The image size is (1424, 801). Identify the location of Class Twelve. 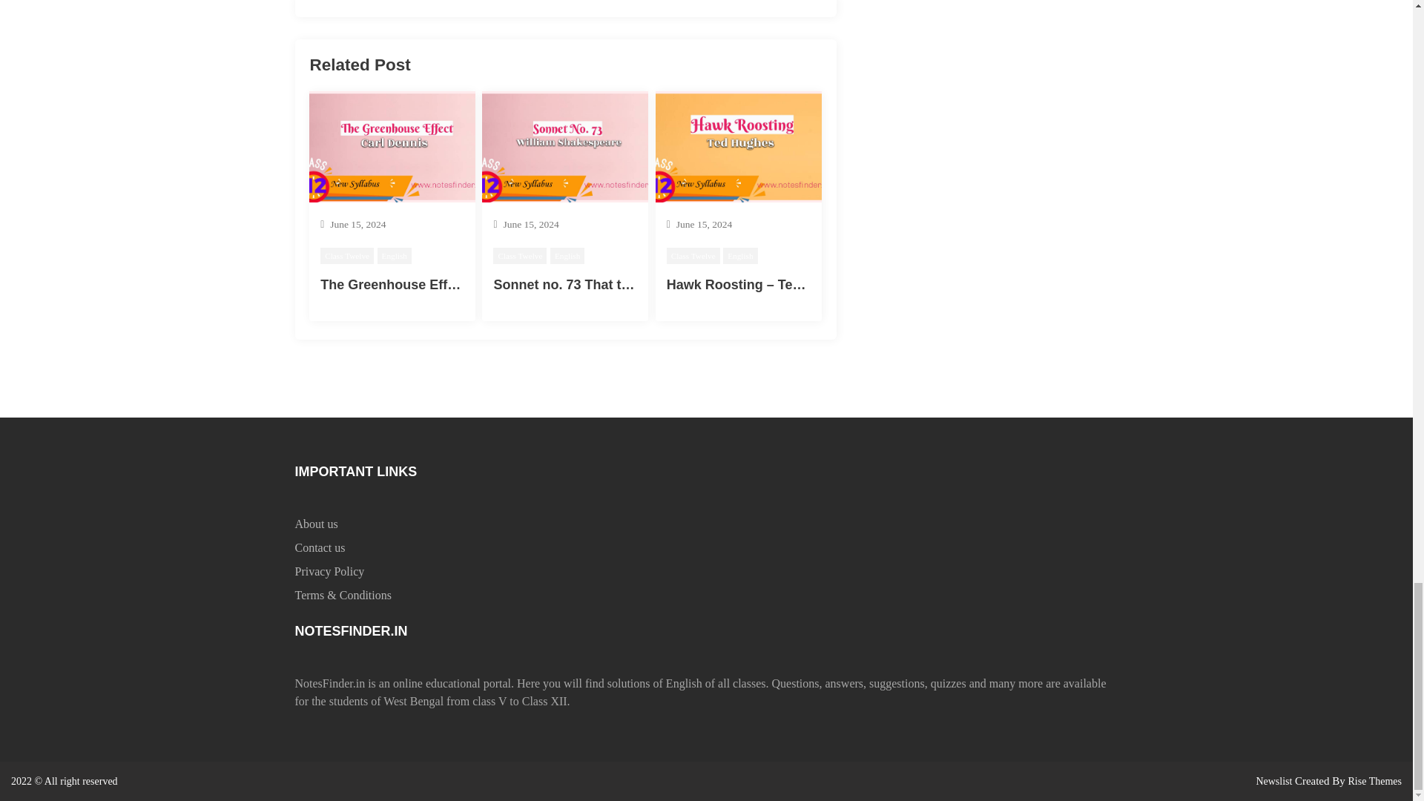
(347, 256).